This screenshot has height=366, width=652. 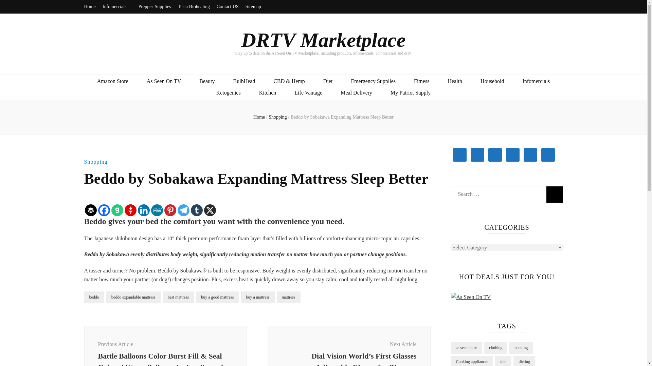 What do you see at coordinates (210, 210) in the screenshot?
I see `X` at bounding box center [210, 210].